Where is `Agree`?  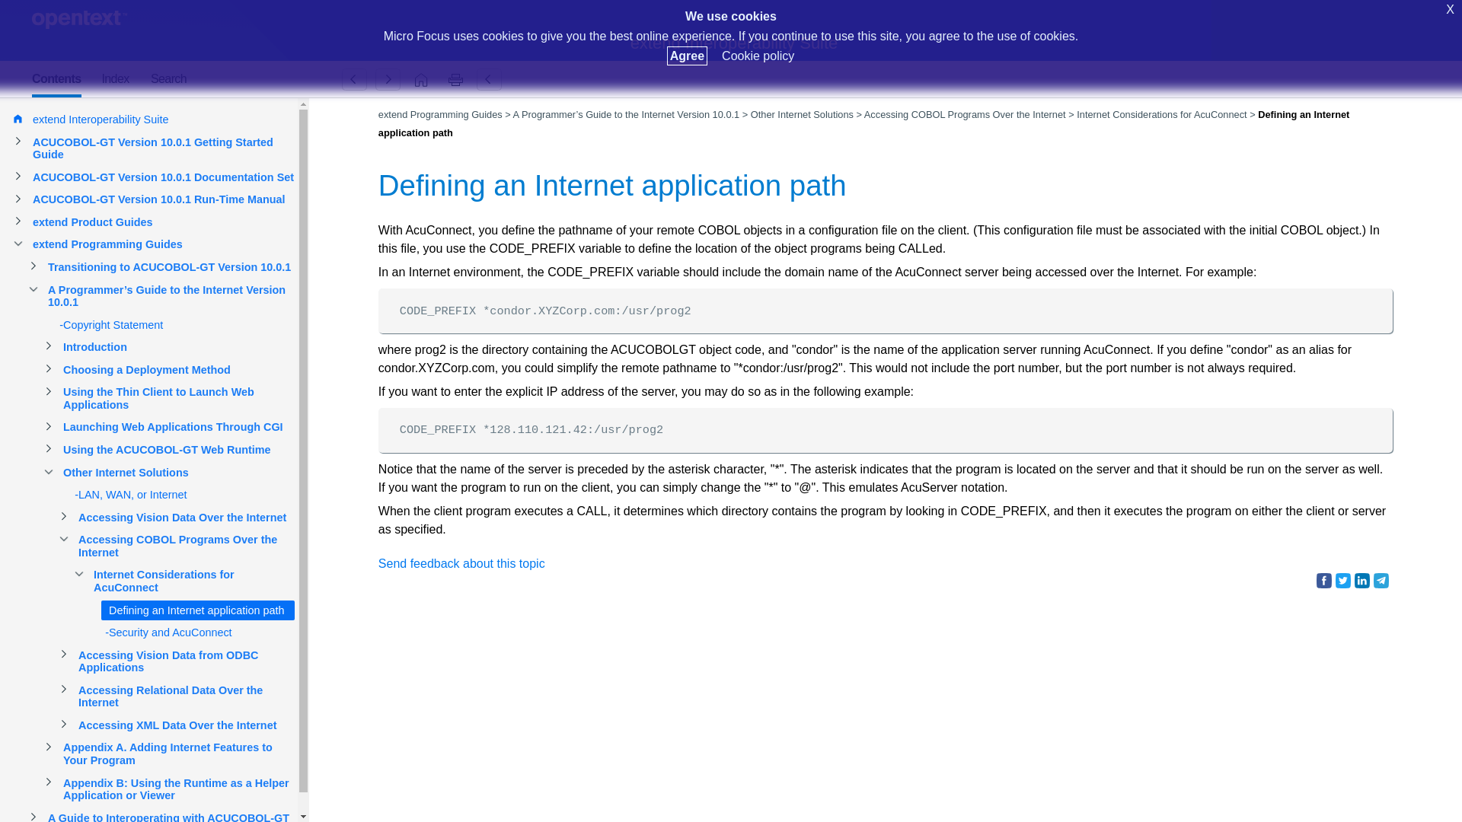
Agree is located at coordinates (687, 56).